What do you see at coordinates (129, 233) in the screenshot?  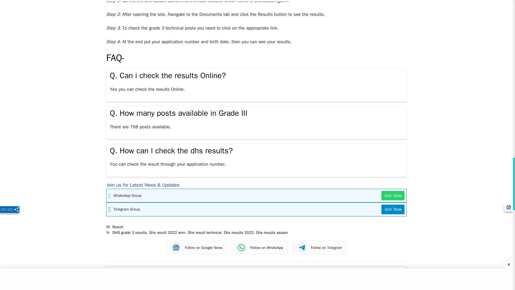 I see `DHS grade 3 results` at bounding box center [129, 233].